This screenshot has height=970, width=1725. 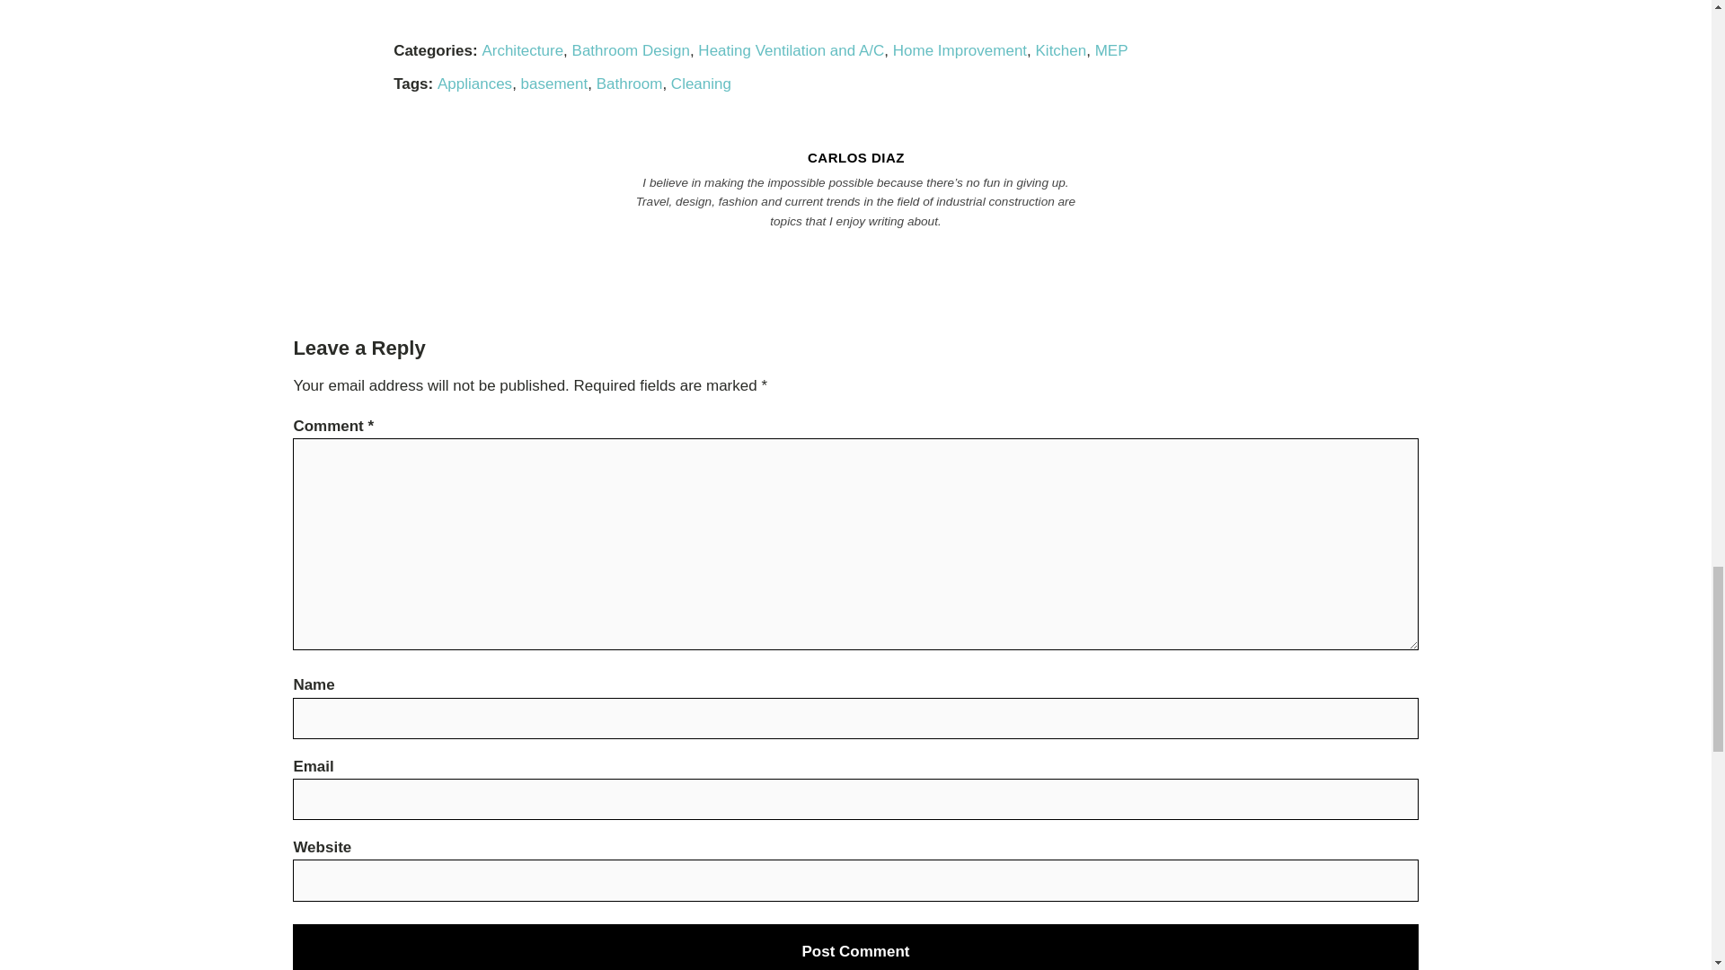 I want to click on Post Comment, so click(x=855, y=947).